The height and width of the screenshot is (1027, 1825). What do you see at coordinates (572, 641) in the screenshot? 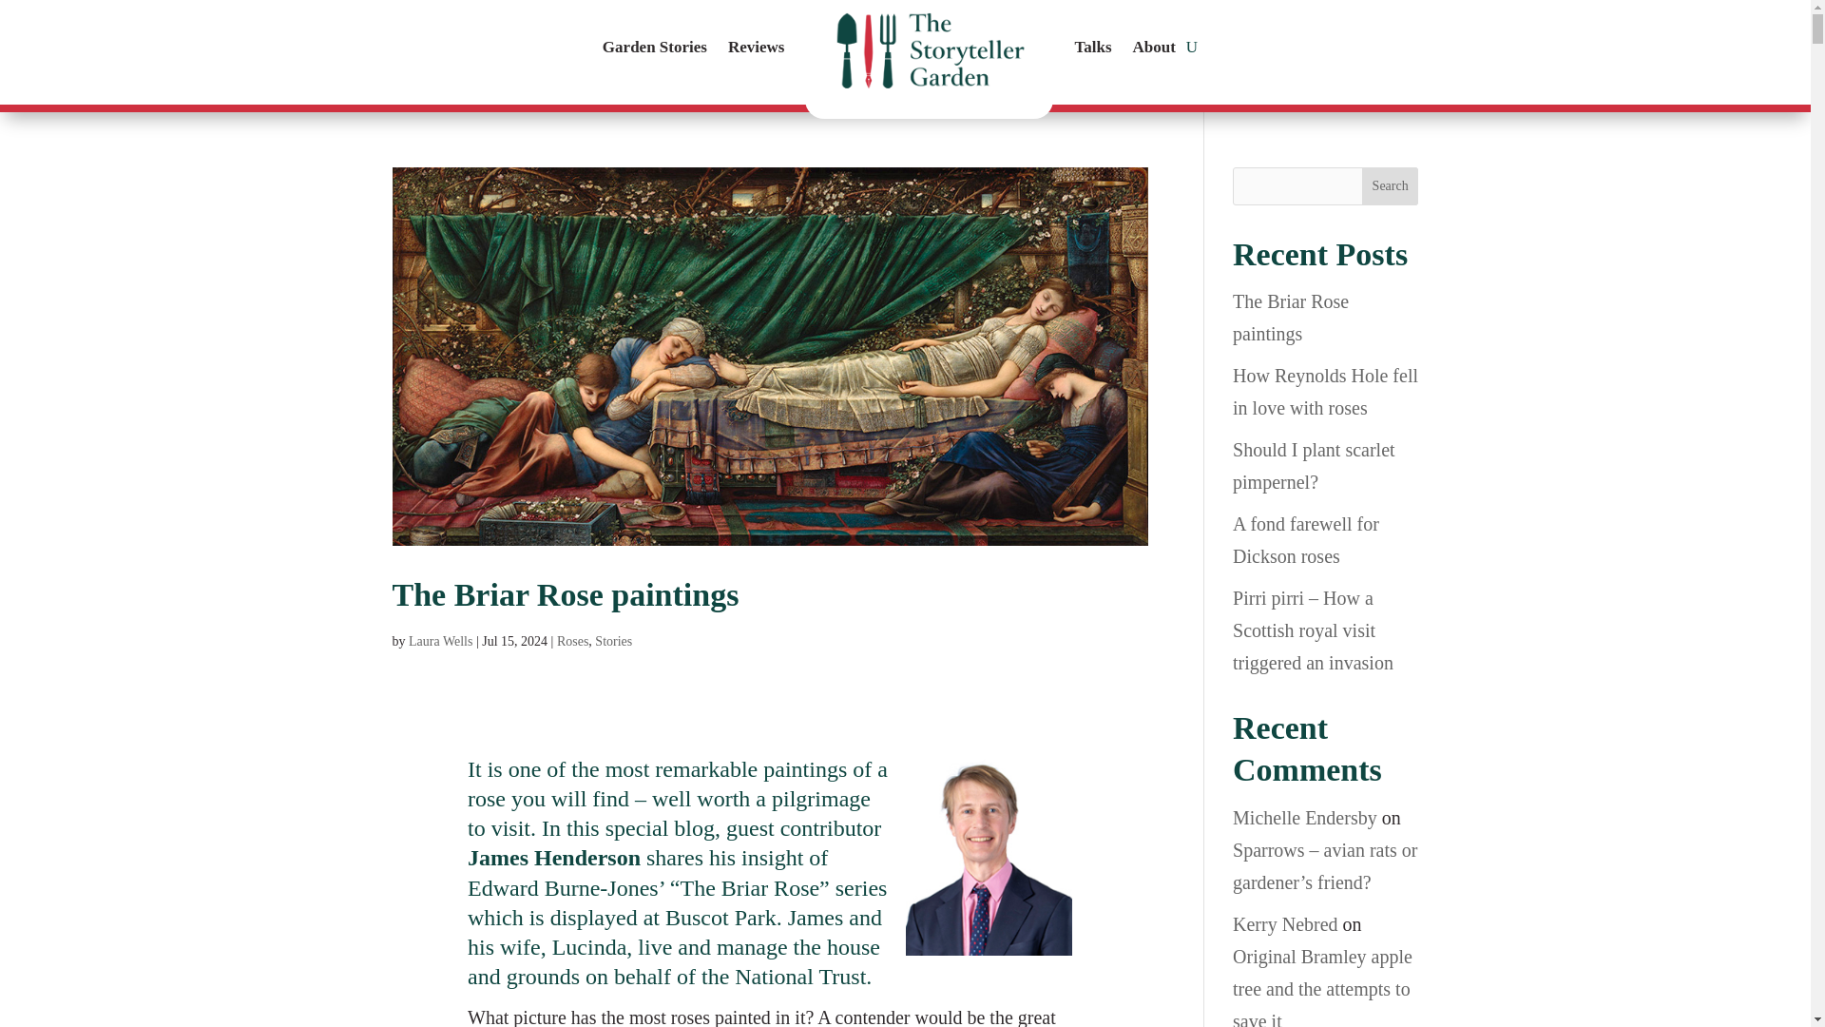
I see `Roses` at bounding box center [572, 641].